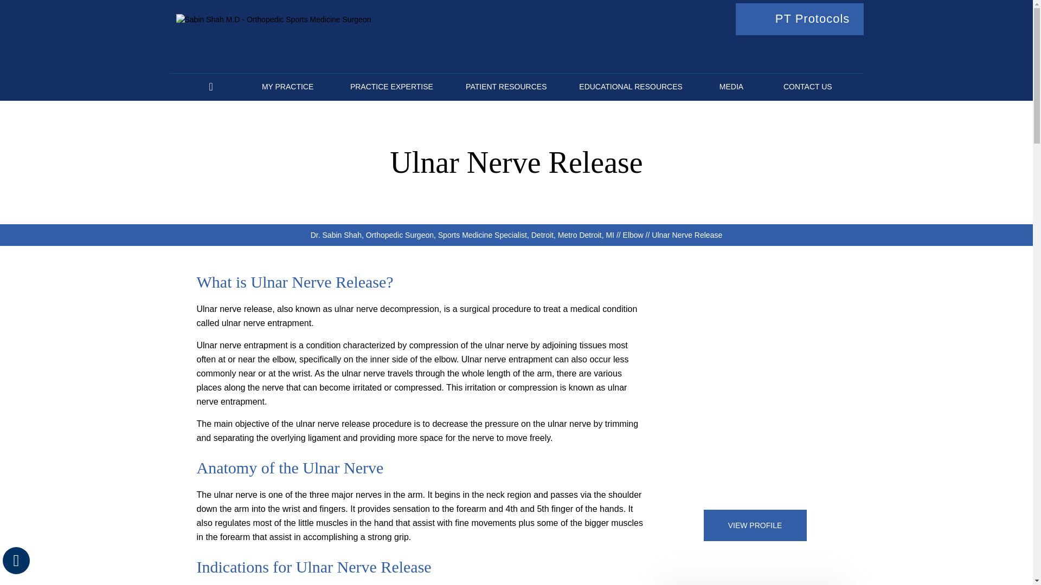 The width and height of the screenshot is (1041, 585). Describe the element at coordinates (16, 560) in the screenshot. I see `Hide` at that location.